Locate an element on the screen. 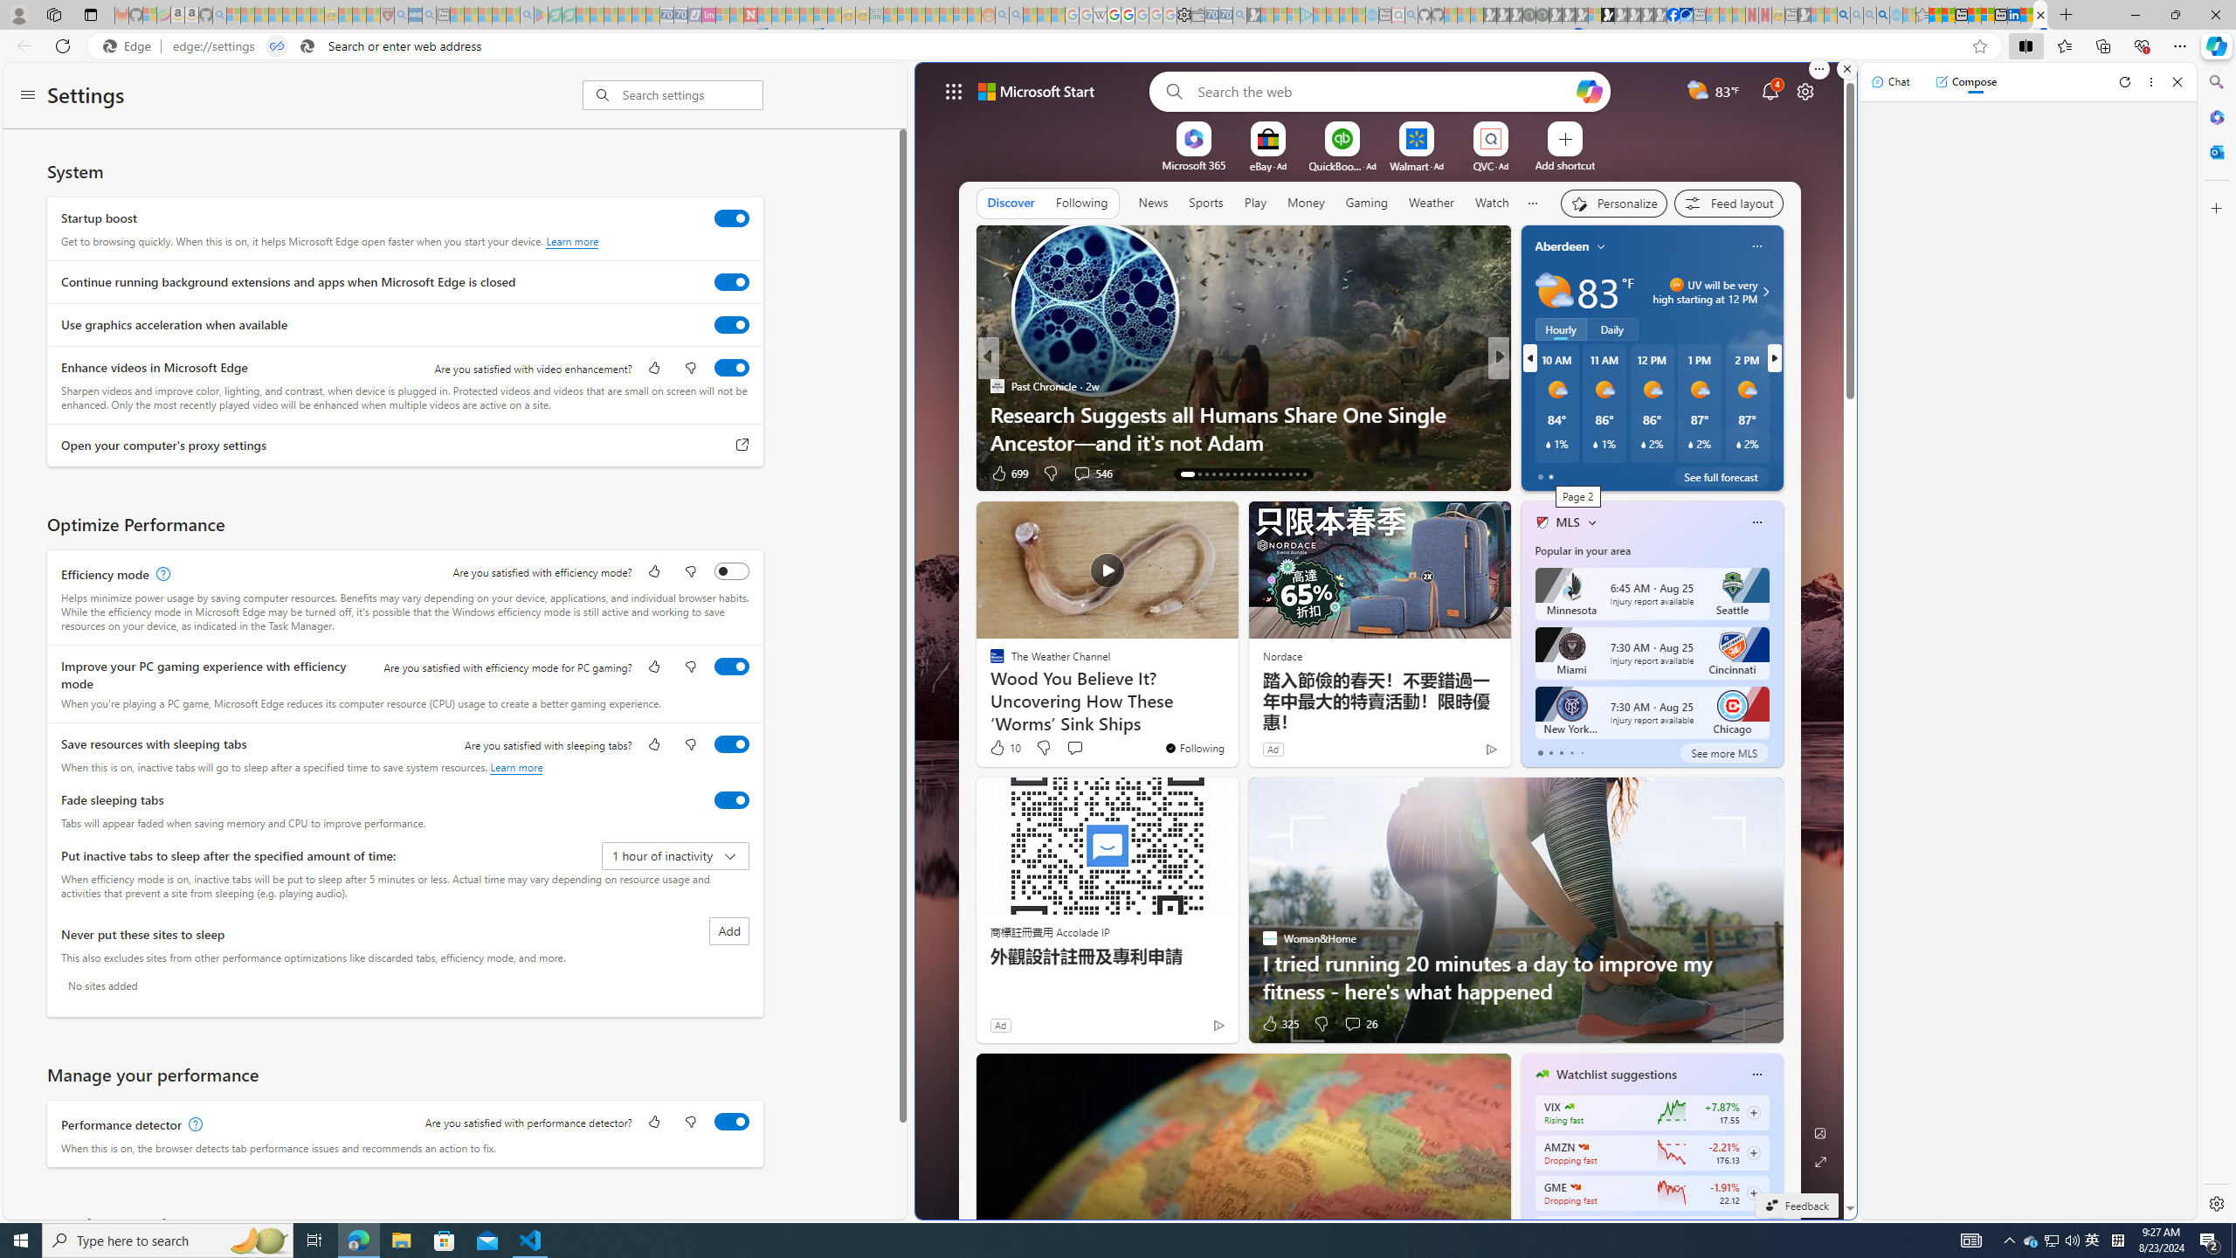 The width and height of the screenshot is (2236, 1258). Edit Background is located at coordinates (1821, 1132).